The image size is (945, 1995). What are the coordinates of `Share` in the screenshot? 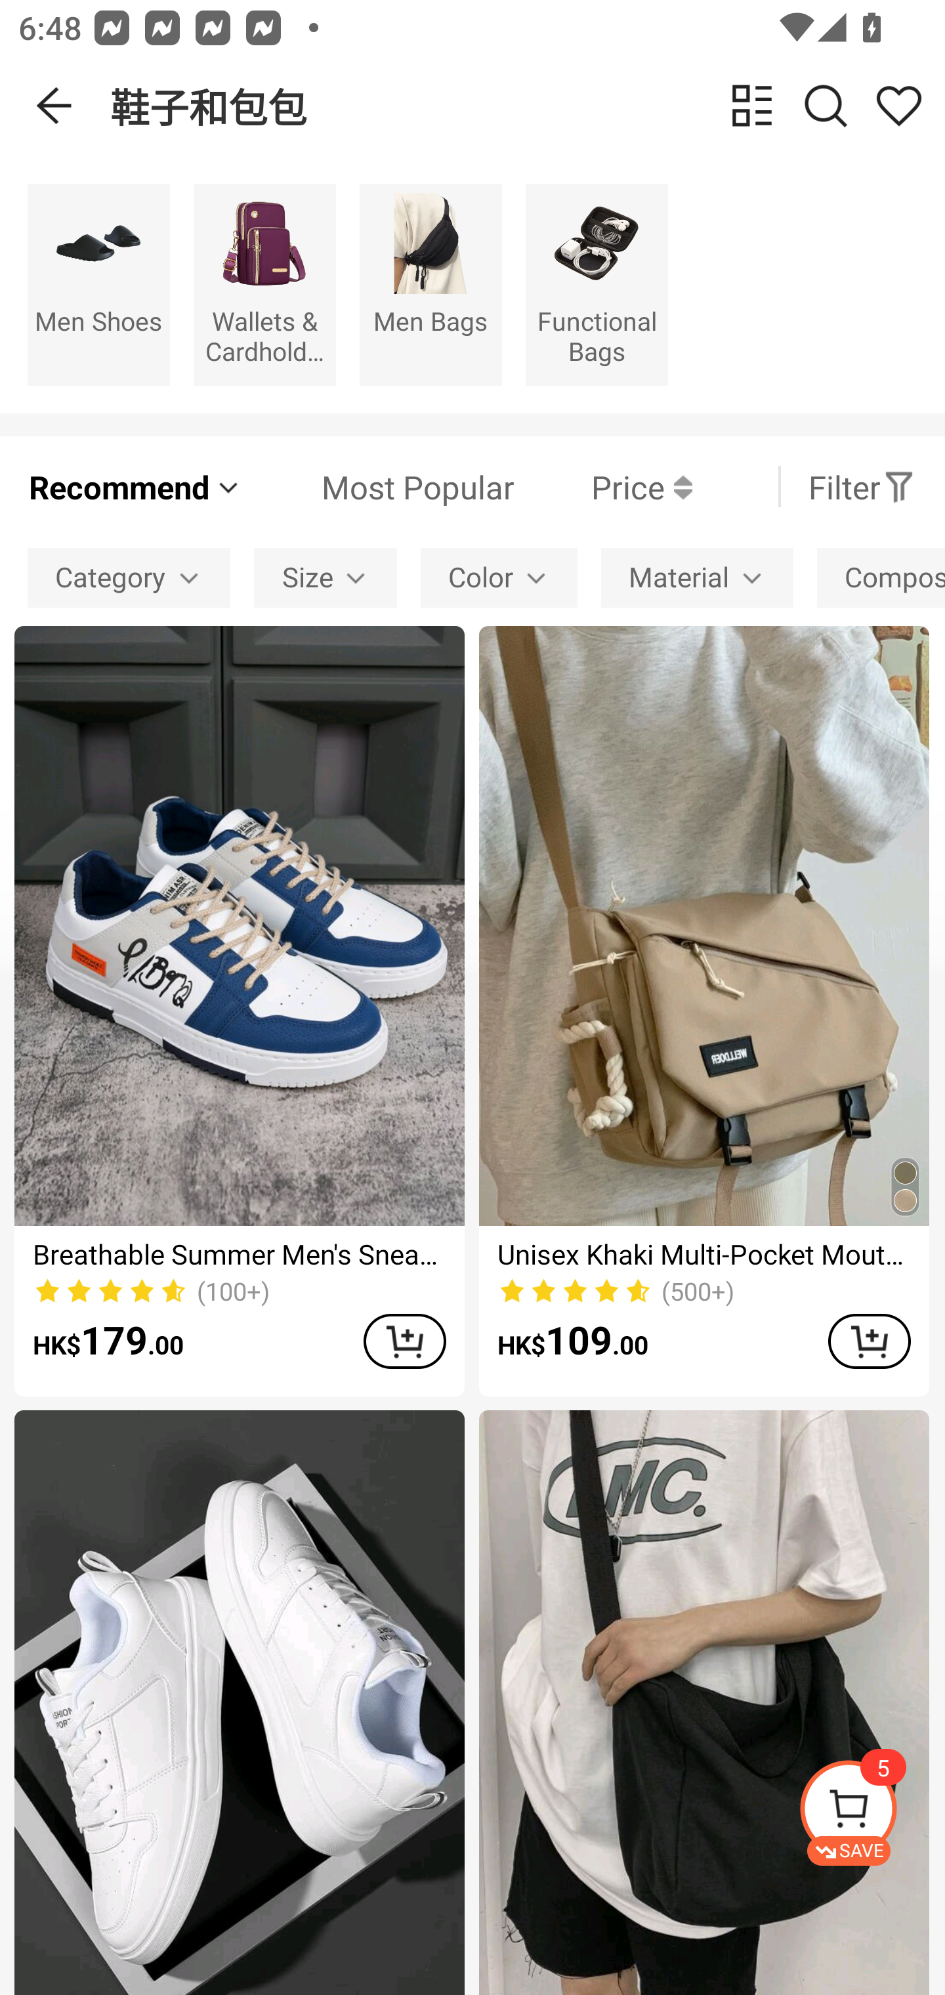 It's located at (898, 105).